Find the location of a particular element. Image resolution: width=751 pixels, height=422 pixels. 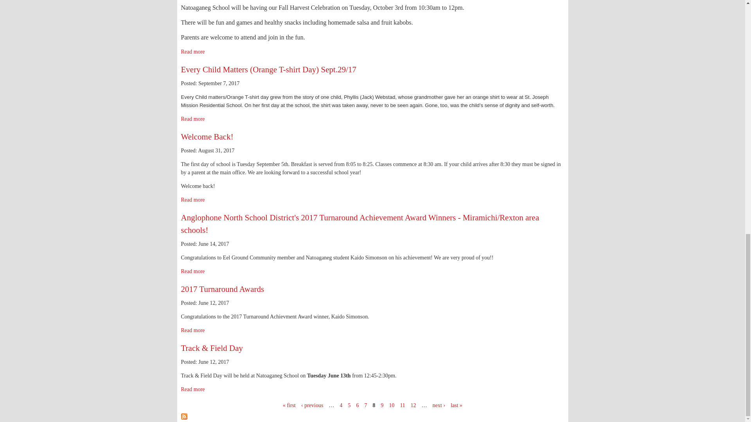

Read more is located at coordinates (192, 119).